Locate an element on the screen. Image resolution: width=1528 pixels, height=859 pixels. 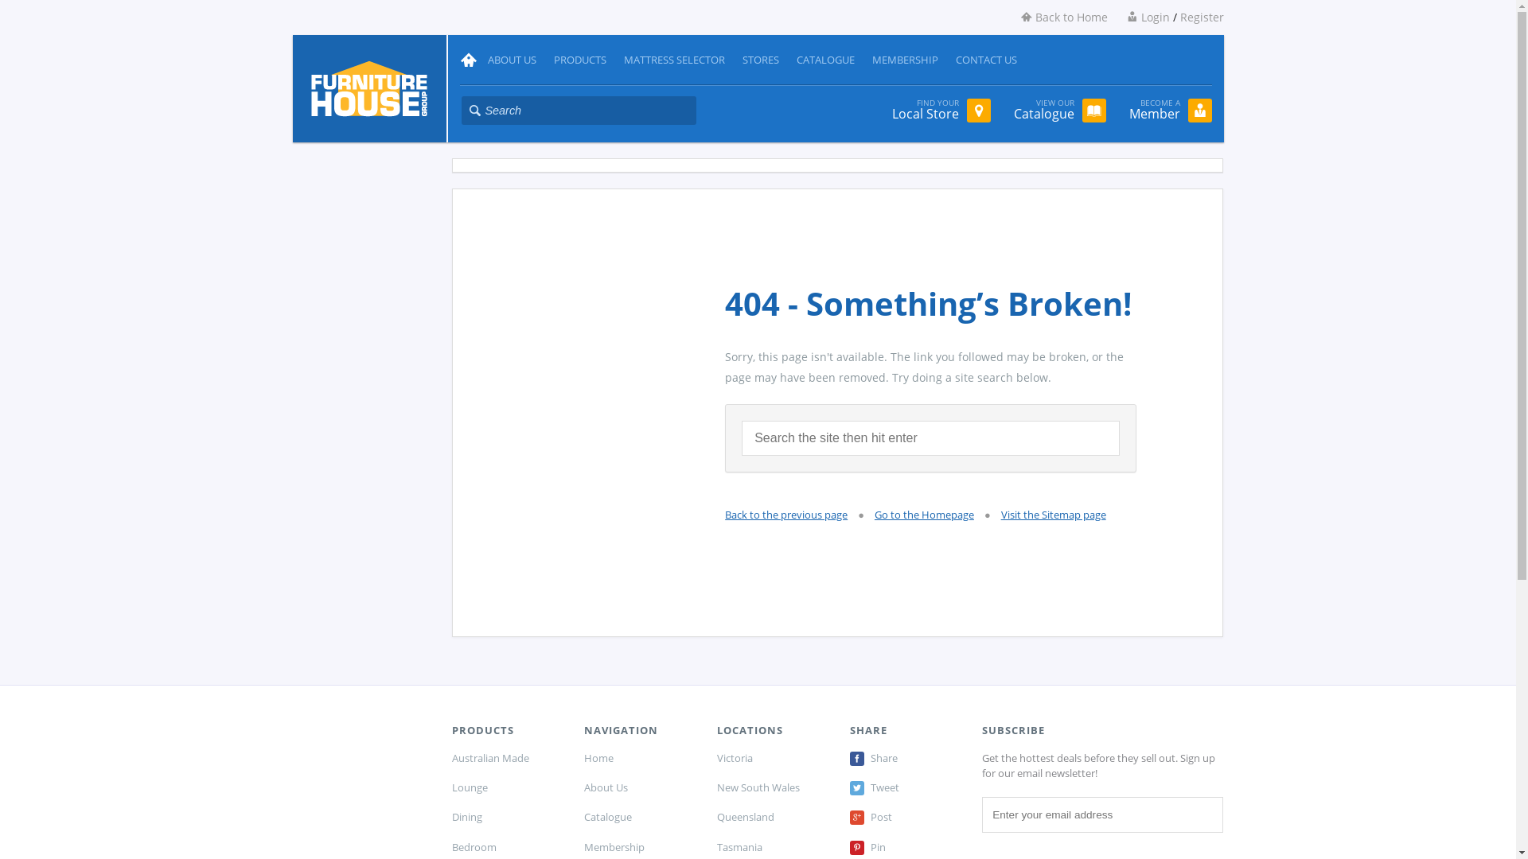
Catalogue is located at coordinates (638, 817).